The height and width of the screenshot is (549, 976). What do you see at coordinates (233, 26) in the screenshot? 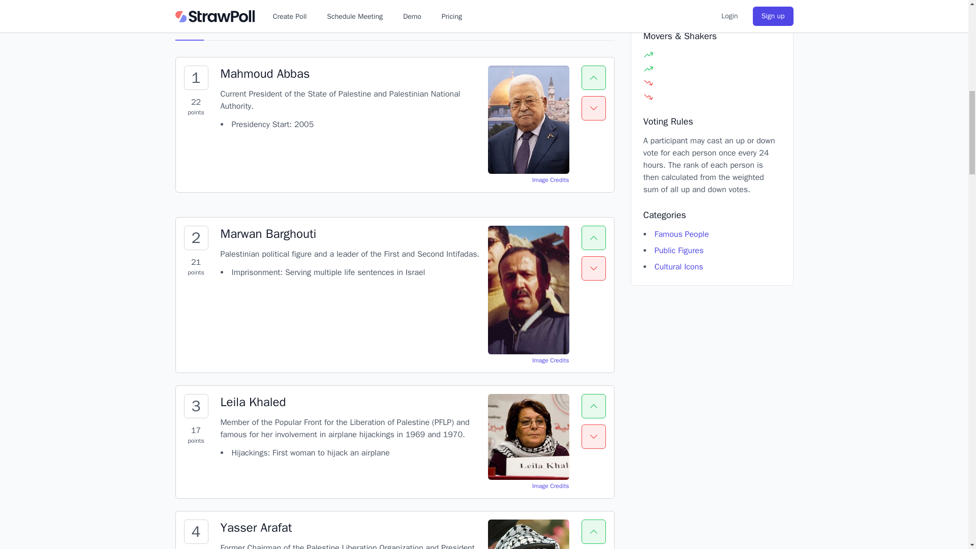
I see `Graphs` at bounding box center [233, 26].